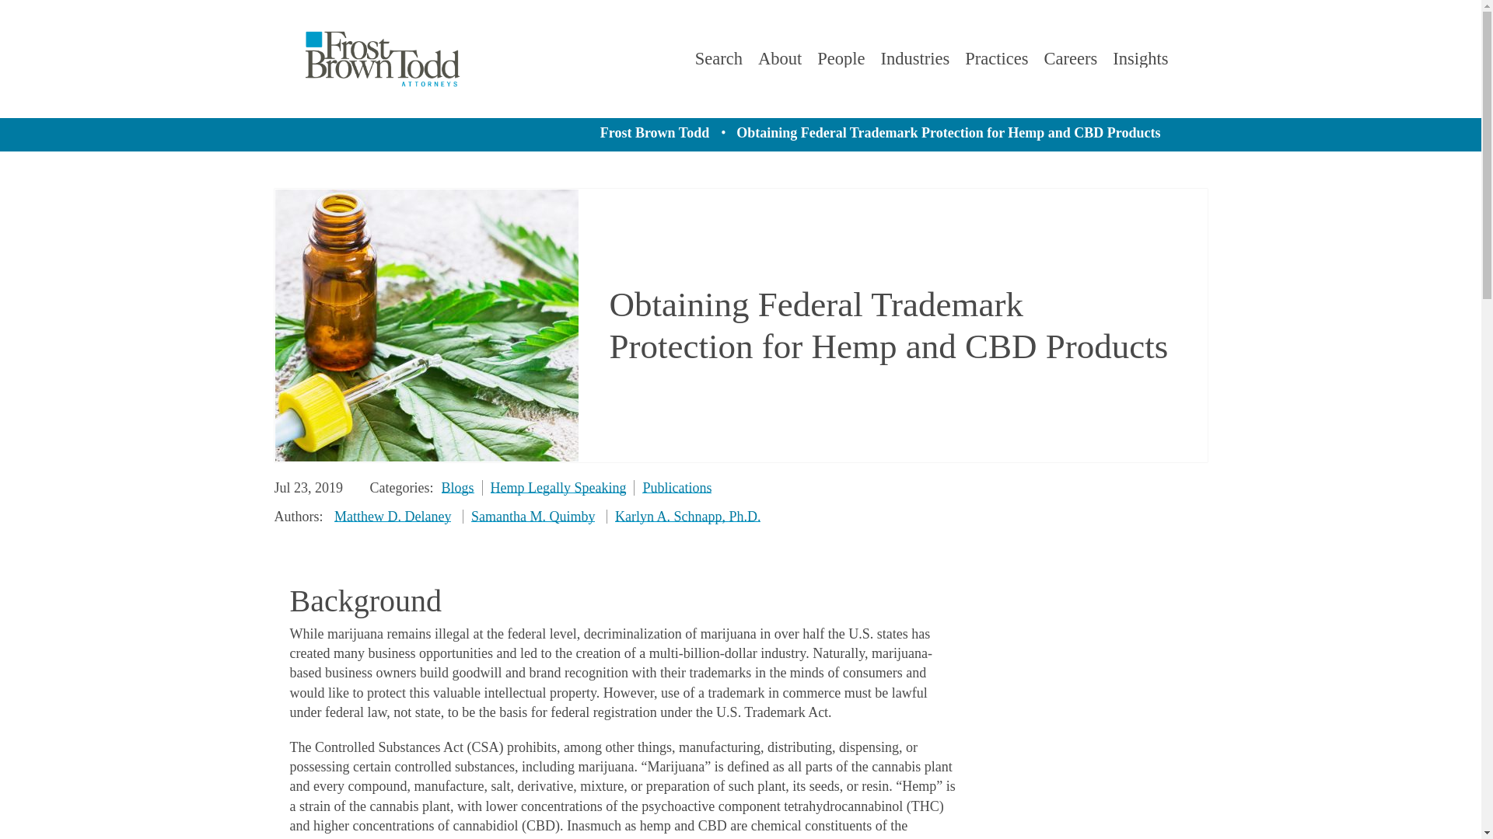 This screenshot has height=839, width=1493. What do you see at coordinates (840, 57) in the screenshot?
I see `People` at bounding box center [840, 57].